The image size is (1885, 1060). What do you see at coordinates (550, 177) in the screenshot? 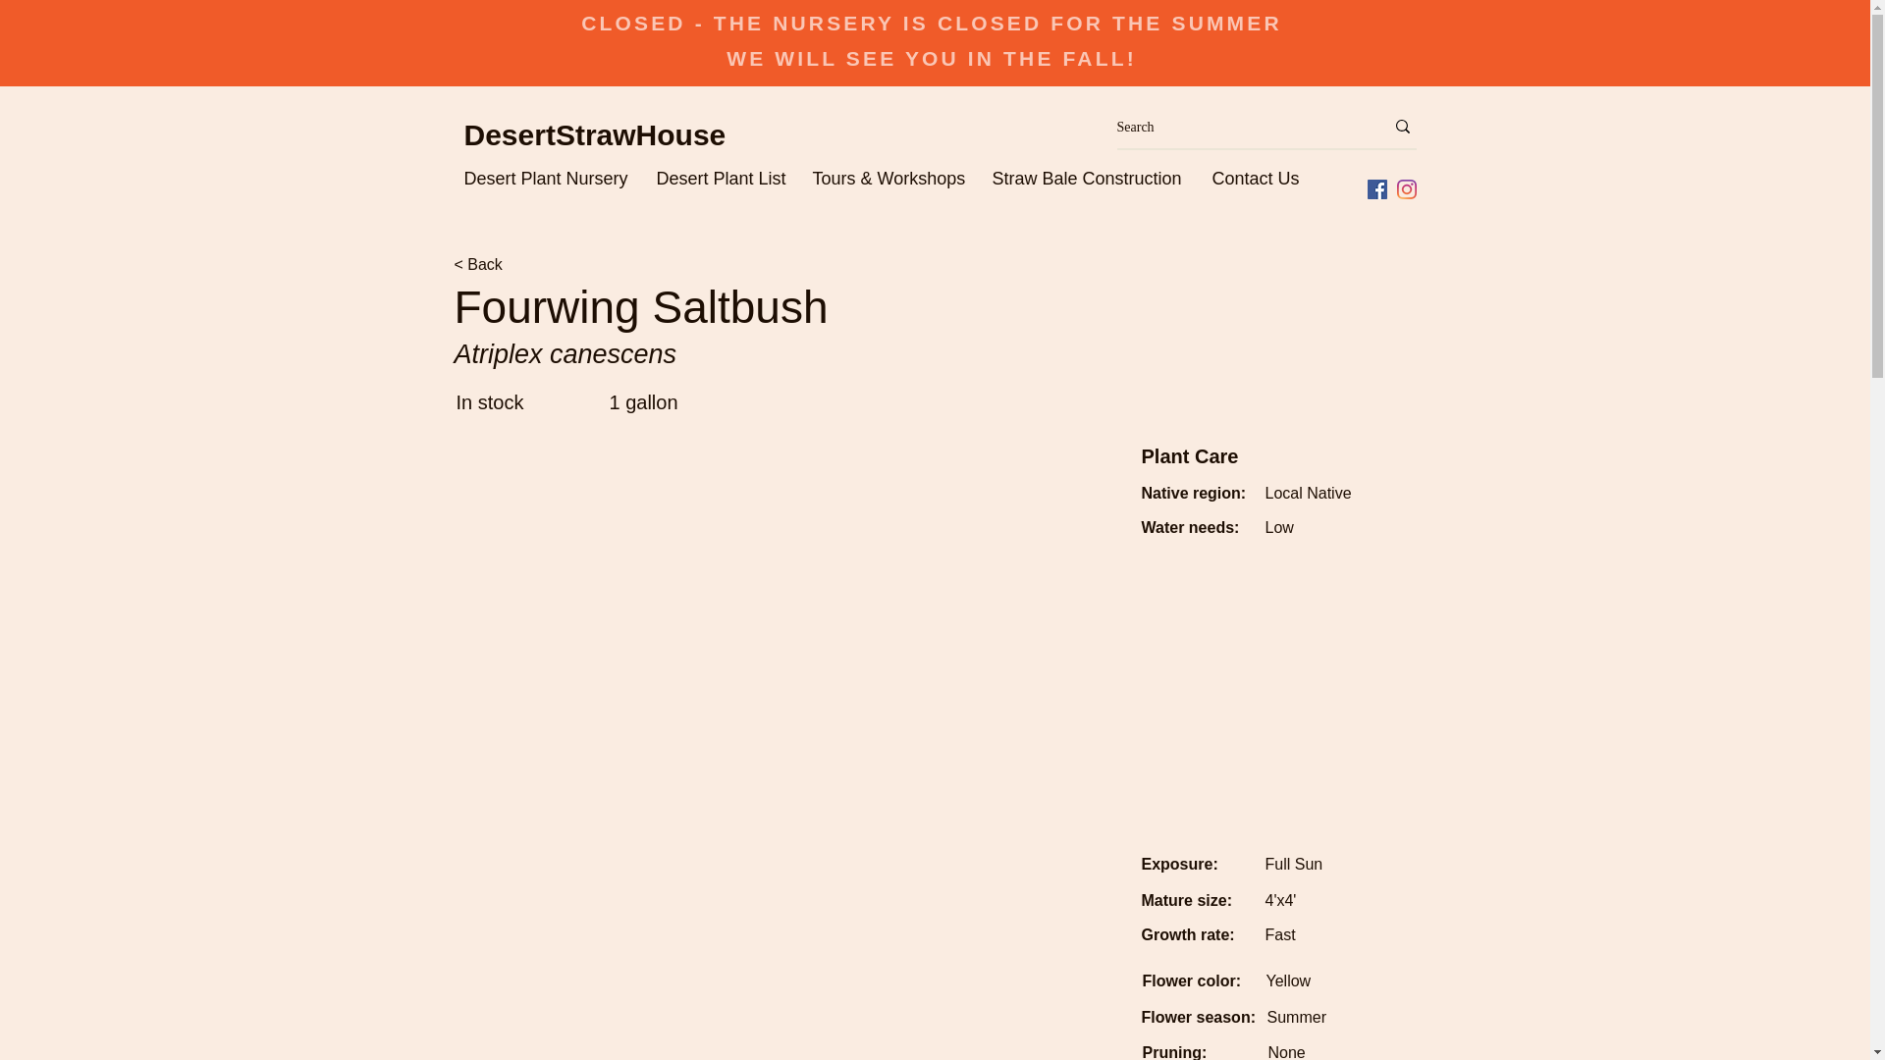
I see `Desert Plant Nursery` at bounding box center [550, 177].